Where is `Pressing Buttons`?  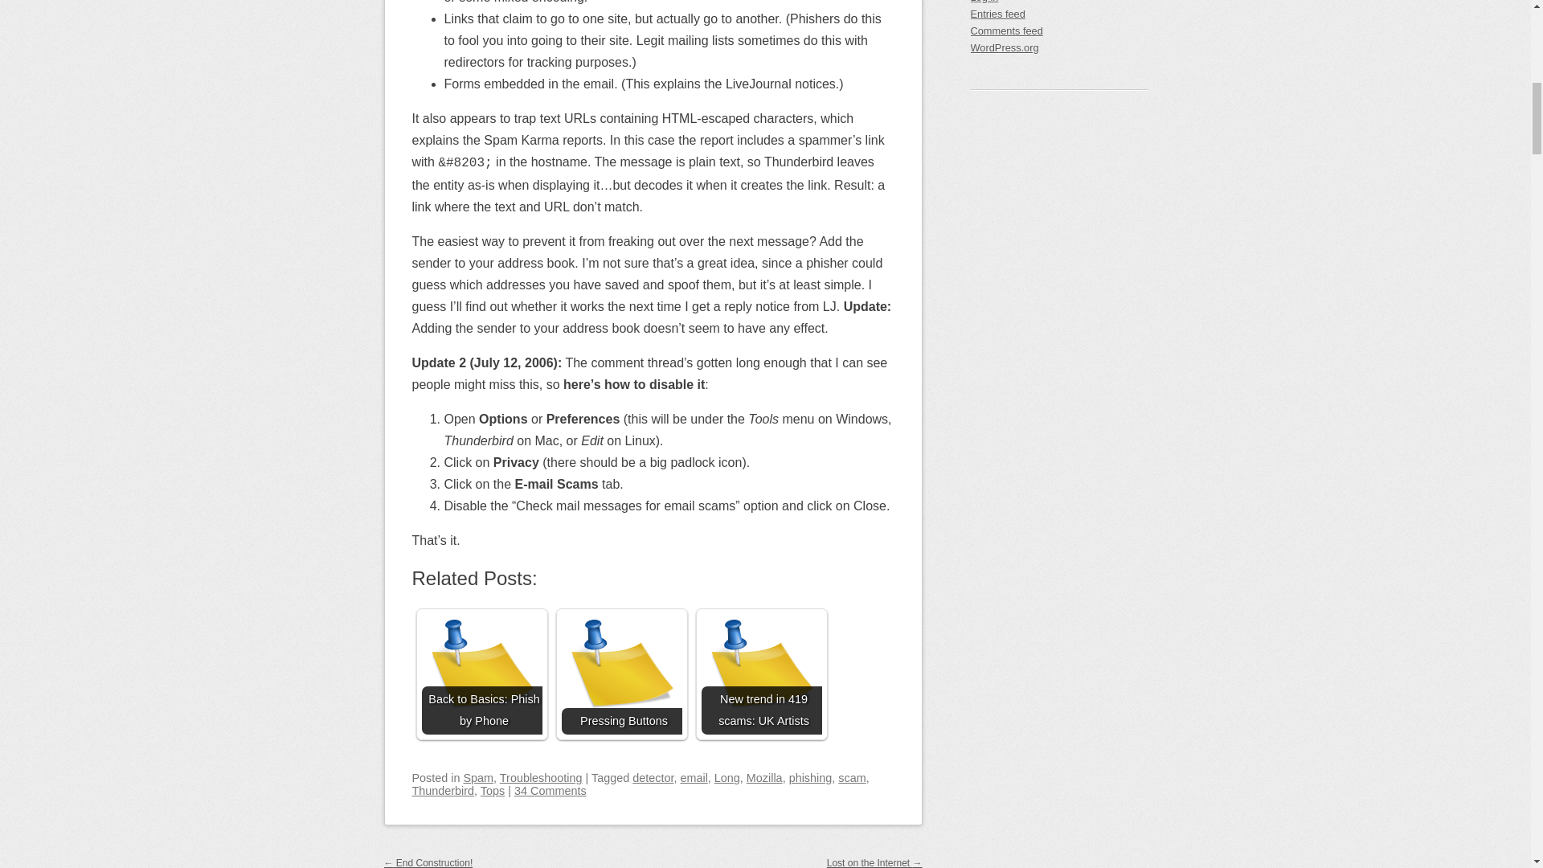
Pressing Buttons is located at coordinates (621, 674).